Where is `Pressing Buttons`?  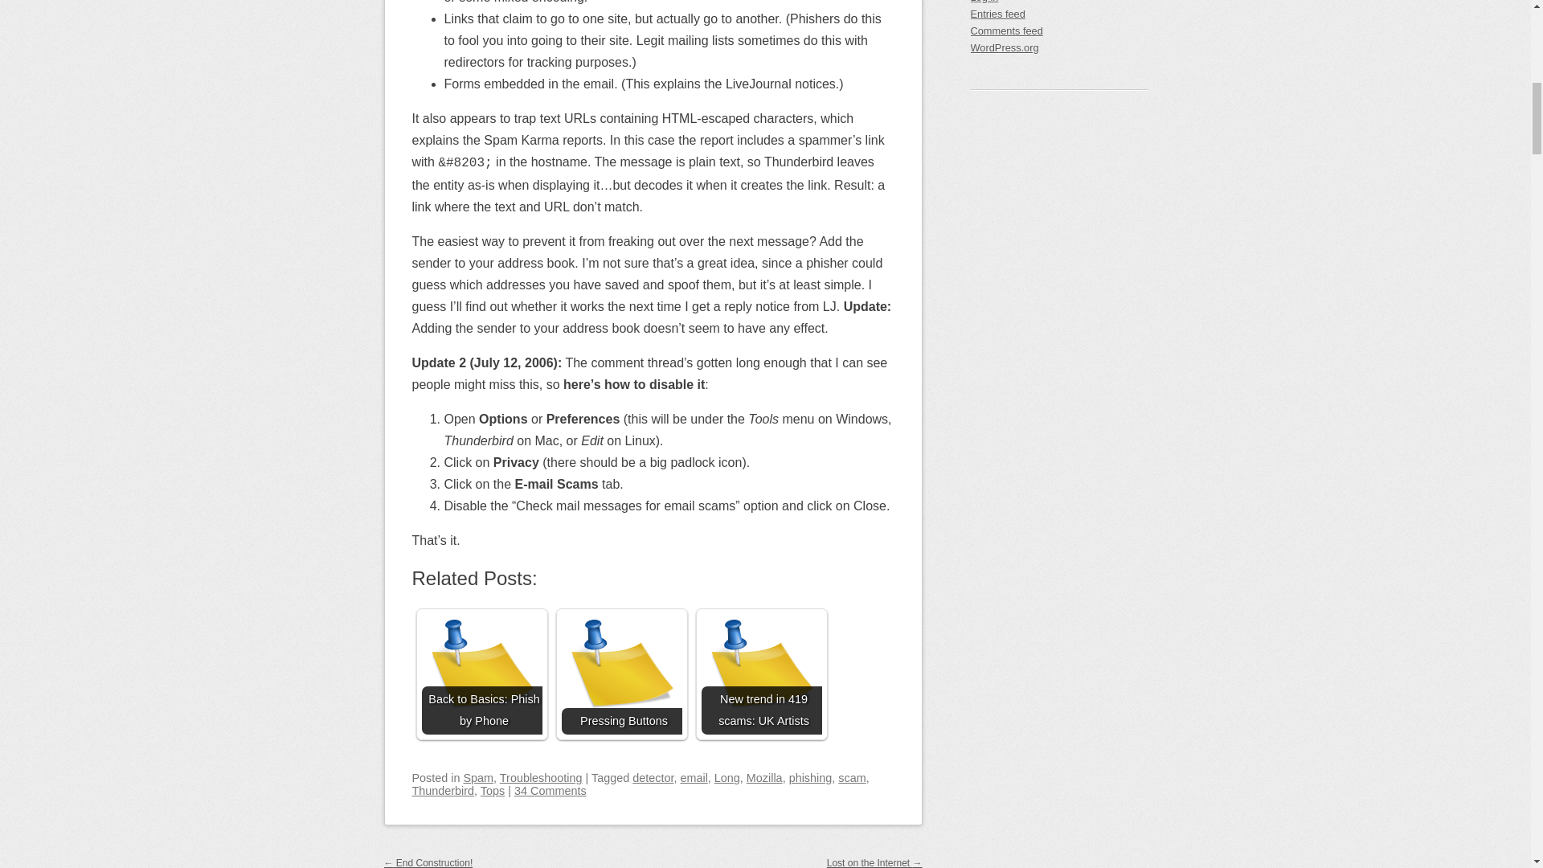
Pressing Buttons is located at coordinates (621, 674).